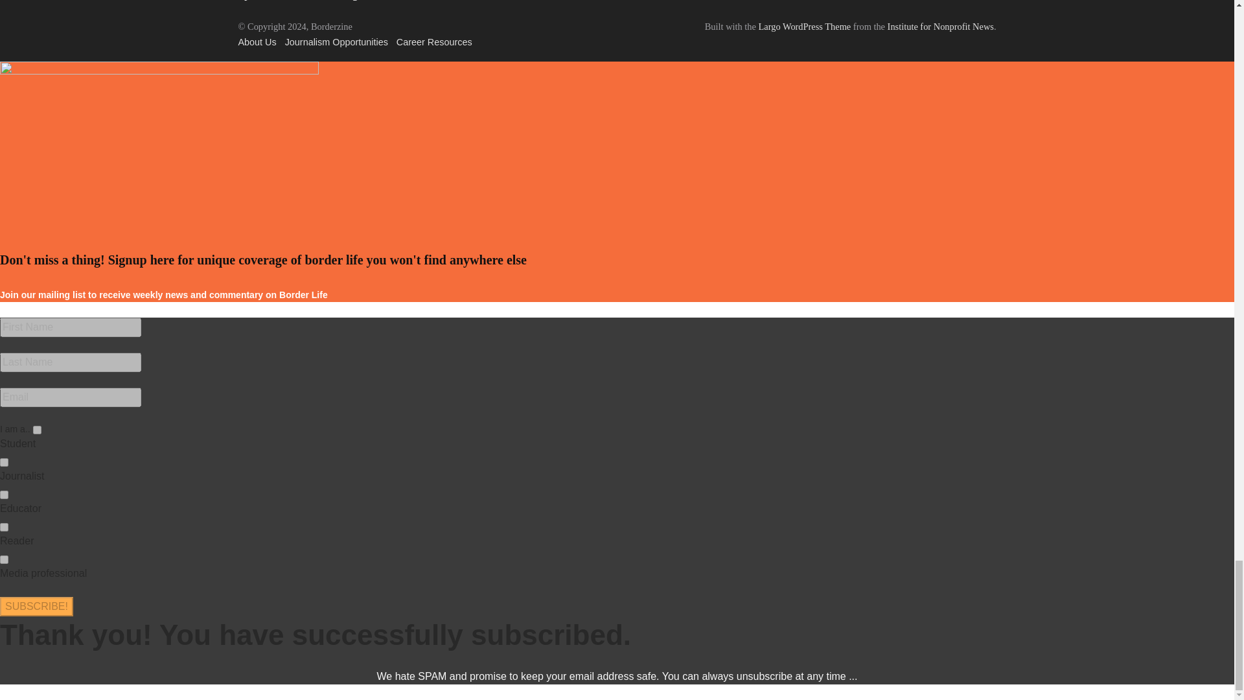  Describe the element at coordinates (4, 495) in the screenshot. I see `Educator` at that location.